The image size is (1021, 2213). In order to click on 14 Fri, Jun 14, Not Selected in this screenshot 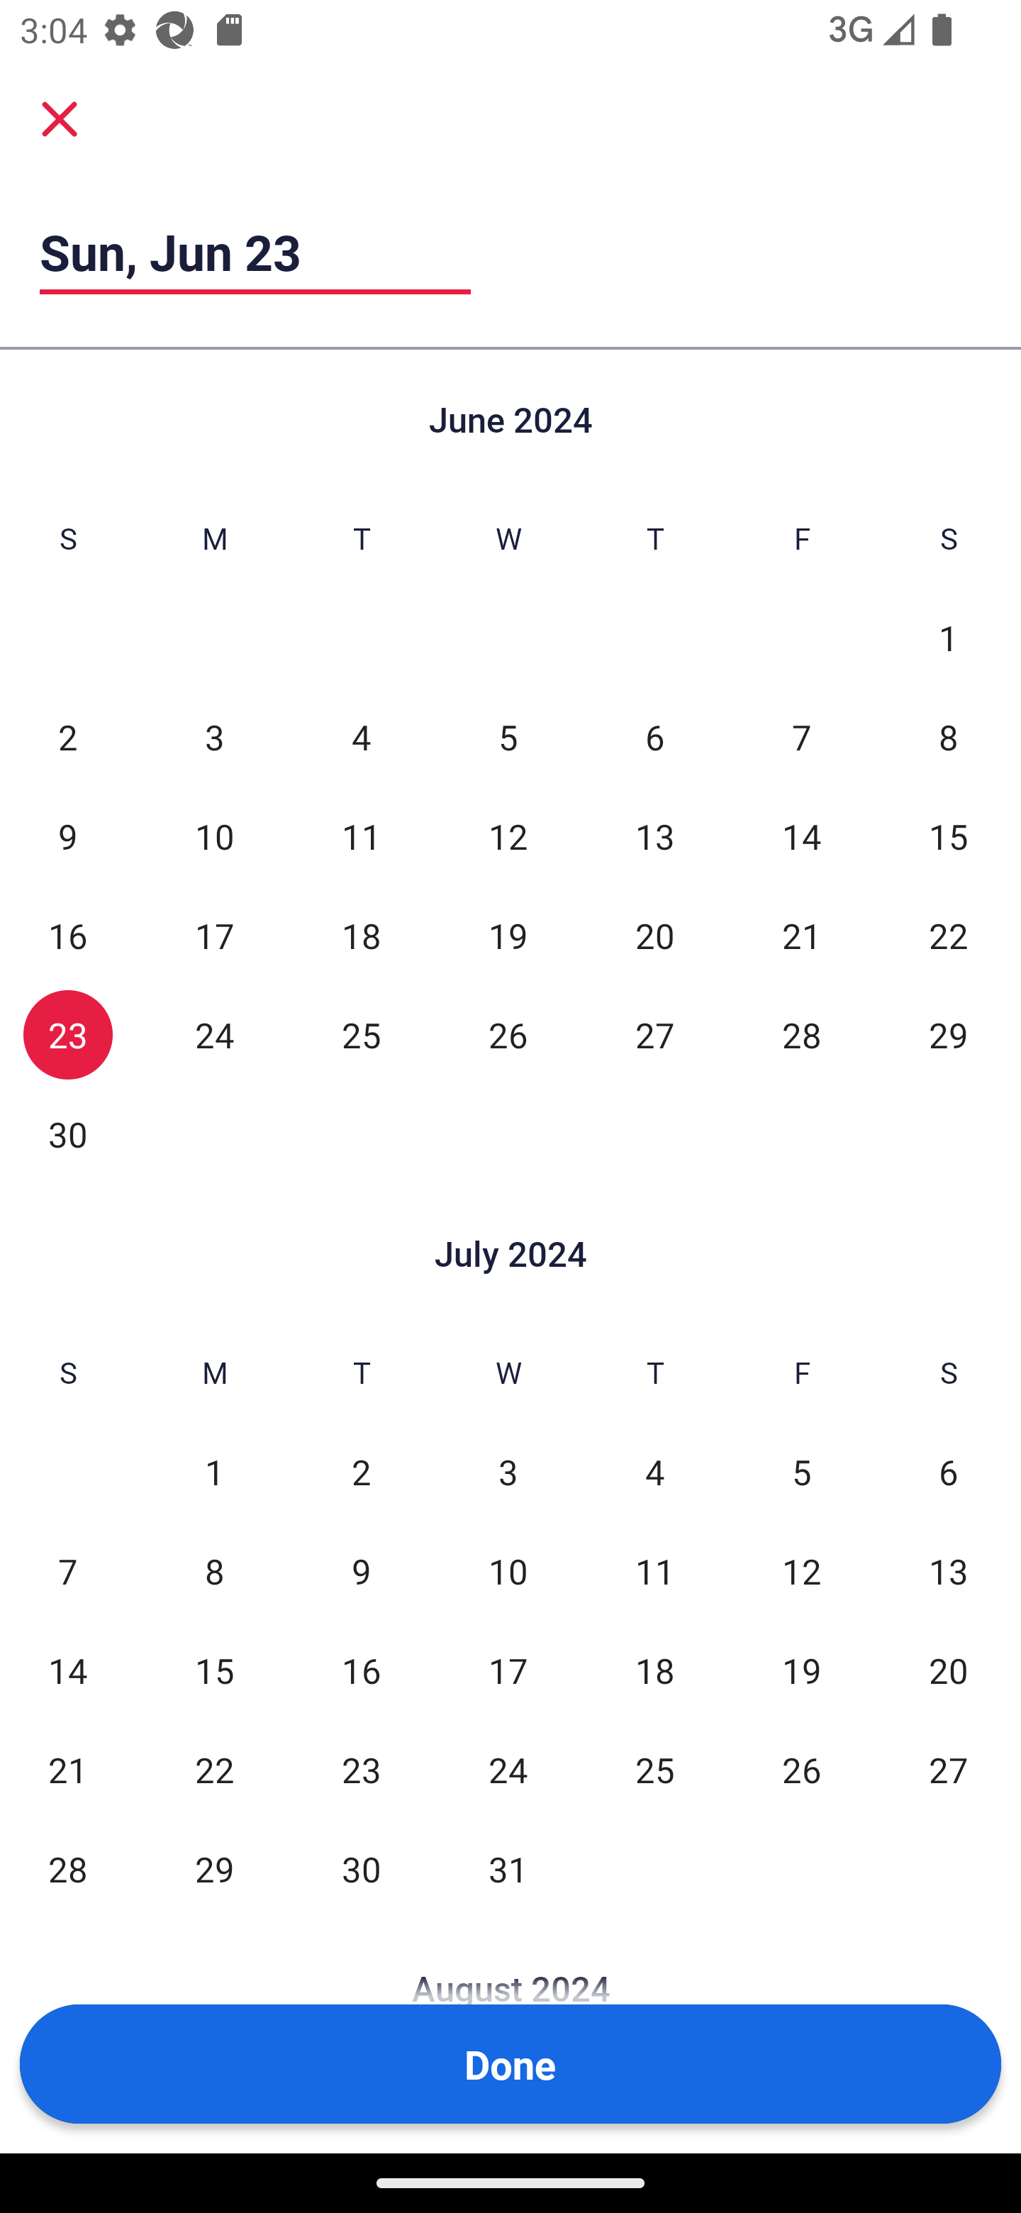, I will do `click(801, 836)`.